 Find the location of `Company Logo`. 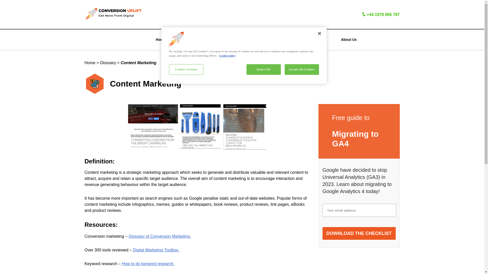

Company Logo is located at coordinates (176, 39).